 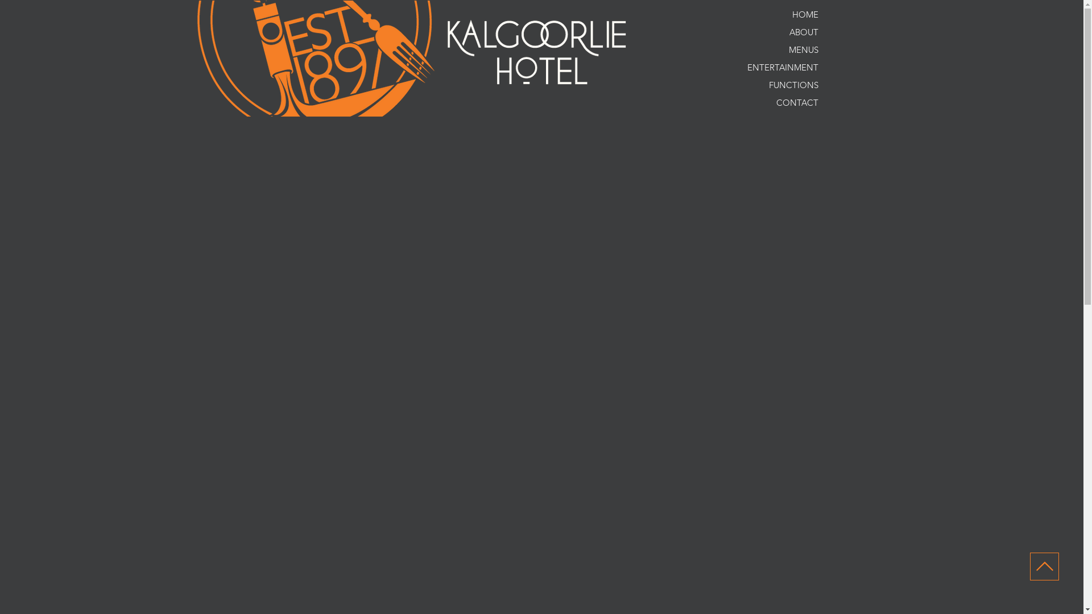 What do you see at coordinates (770, 32) in the screenshot?
I see `ABOUT` at bounding box center [770, 32].